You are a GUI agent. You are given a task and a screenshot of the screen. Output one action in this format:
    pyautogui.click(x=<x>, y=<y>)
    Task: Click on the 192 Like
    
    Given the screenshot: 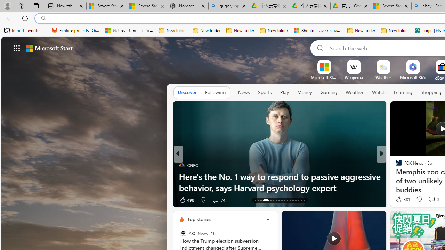 What is the action you would take?
    pyautogui.click(x=400, y=199)
    